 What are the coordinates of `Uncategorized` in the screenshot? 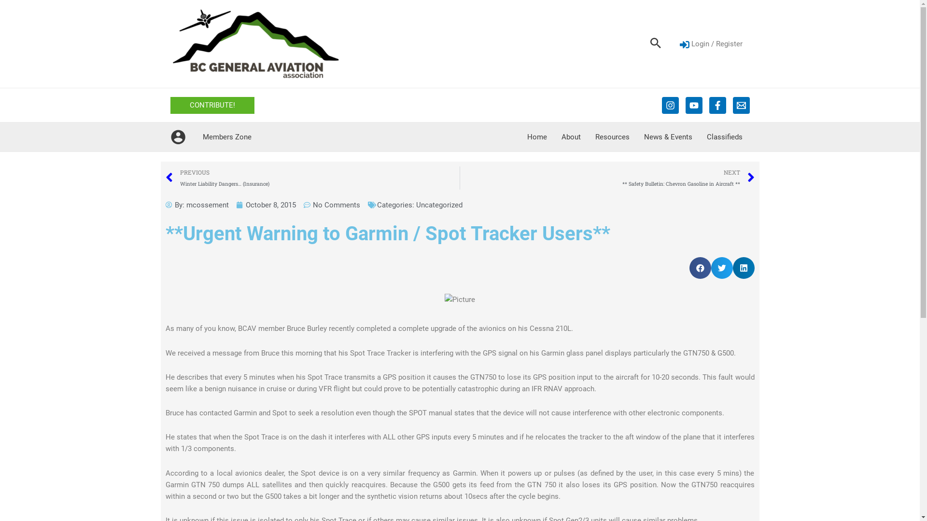 It's located at (439, 205).